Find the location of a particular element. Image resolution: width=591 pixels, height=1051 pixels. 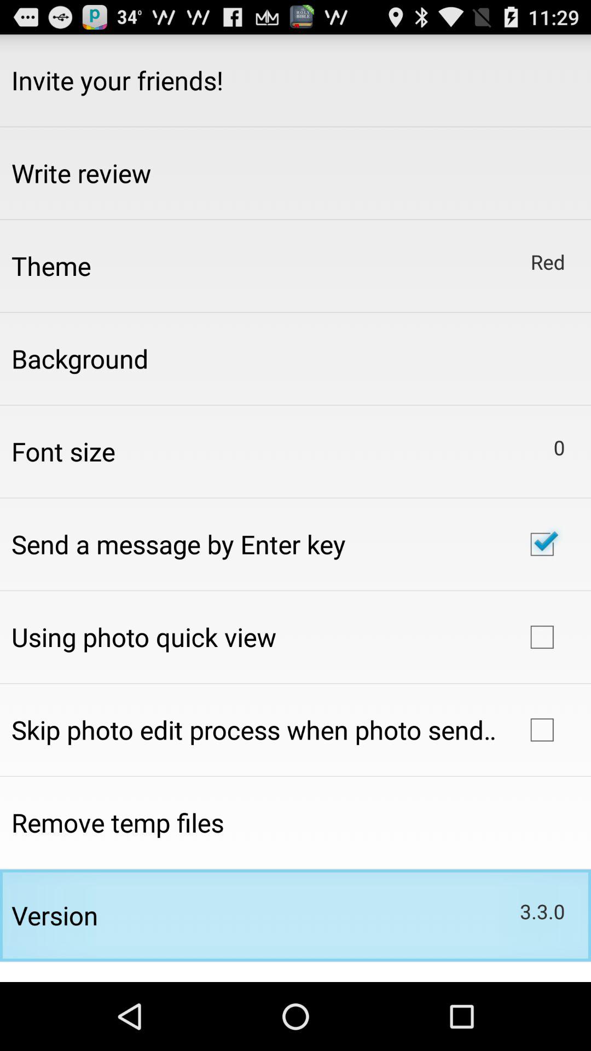

turn off app below the font size item is located at coordinates (178, 544).